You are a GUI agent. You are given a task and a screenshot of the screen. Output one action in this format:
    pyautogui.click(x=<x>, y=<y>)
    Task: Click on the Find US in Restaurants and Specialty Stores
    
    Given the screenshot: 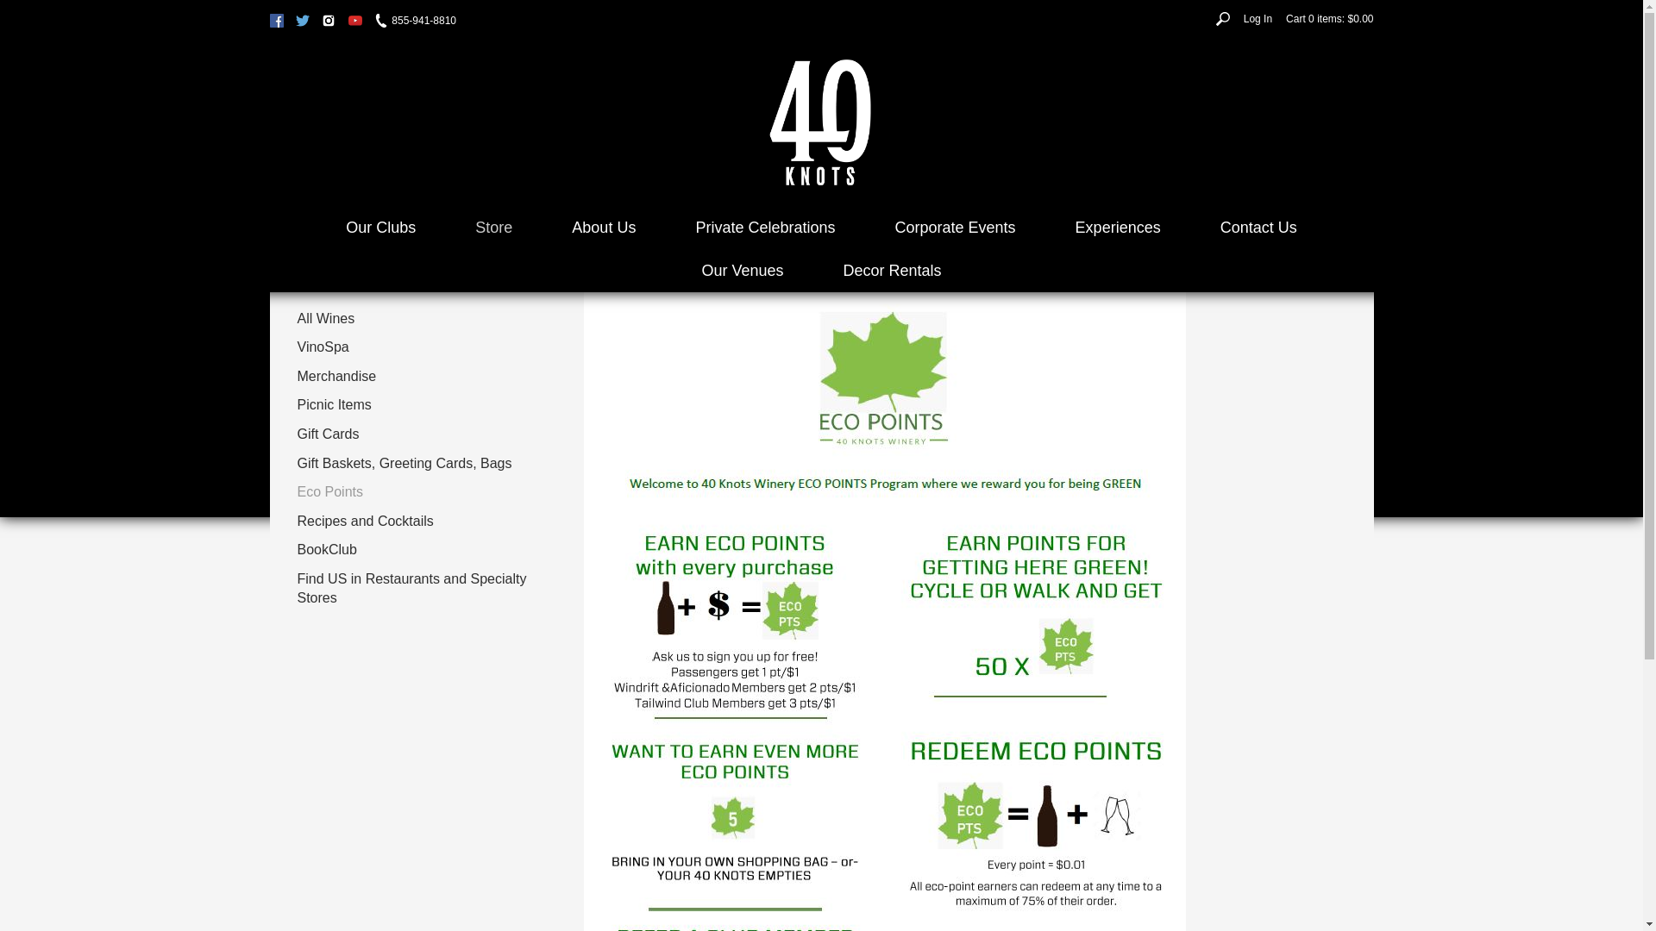 What is the action you would take?
    pyautogui.click(x=419, y=589)
    